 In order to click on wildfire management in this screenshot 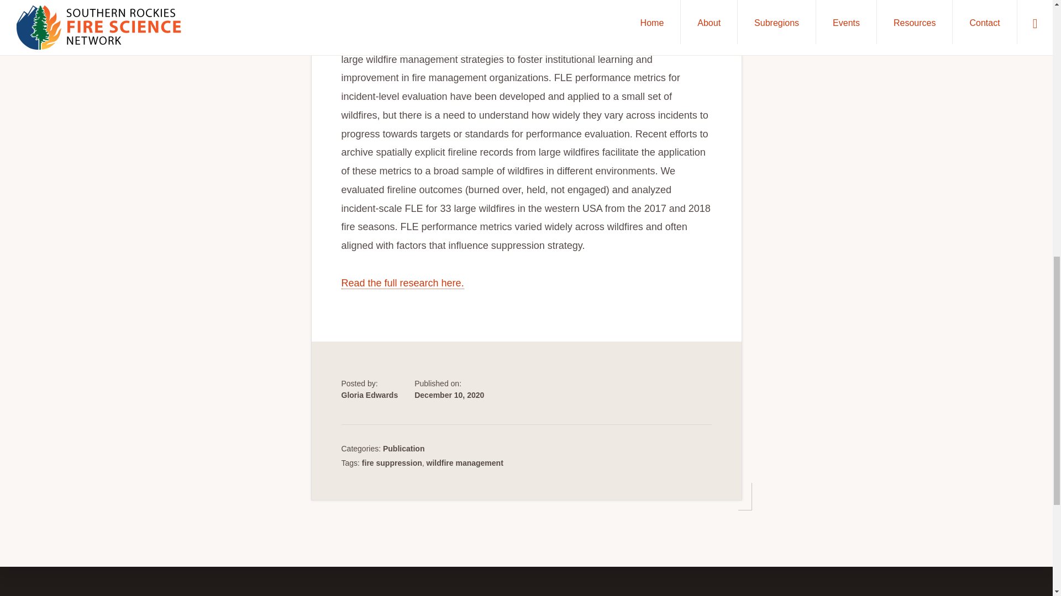, I will do `click(464, 462)`.